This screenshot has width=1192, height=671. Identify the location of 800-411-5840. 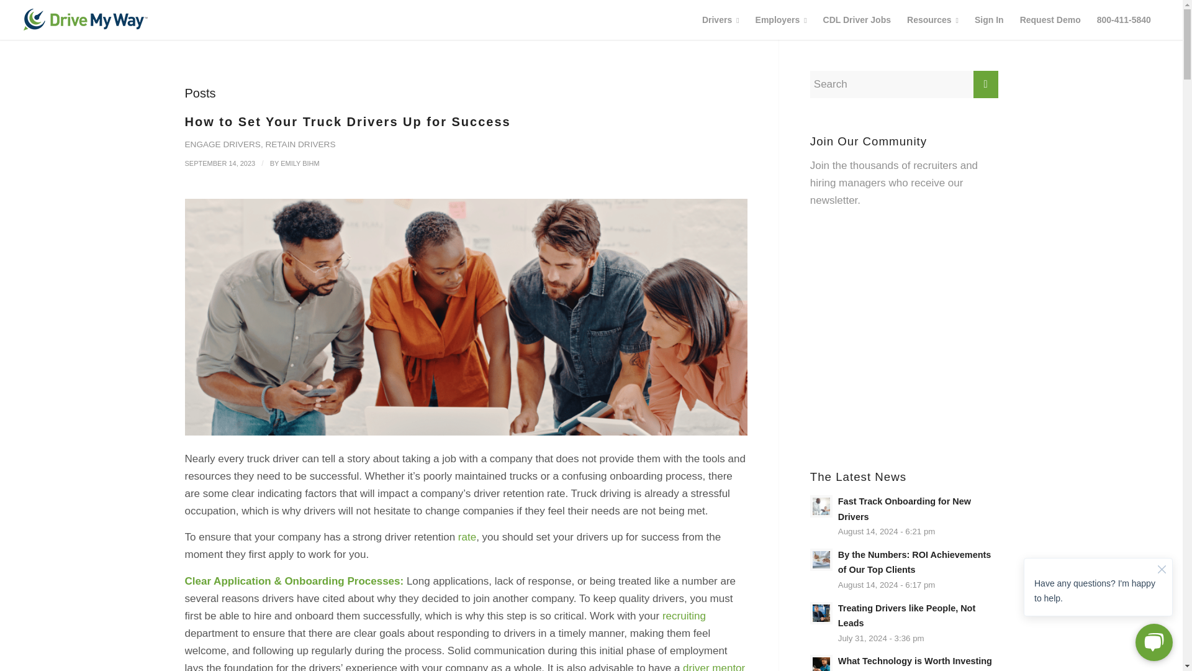
(1124, 20).